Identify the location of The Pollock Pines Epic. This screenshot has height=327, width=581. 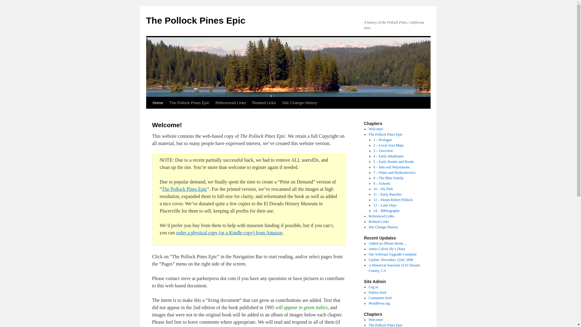
(195, 20).